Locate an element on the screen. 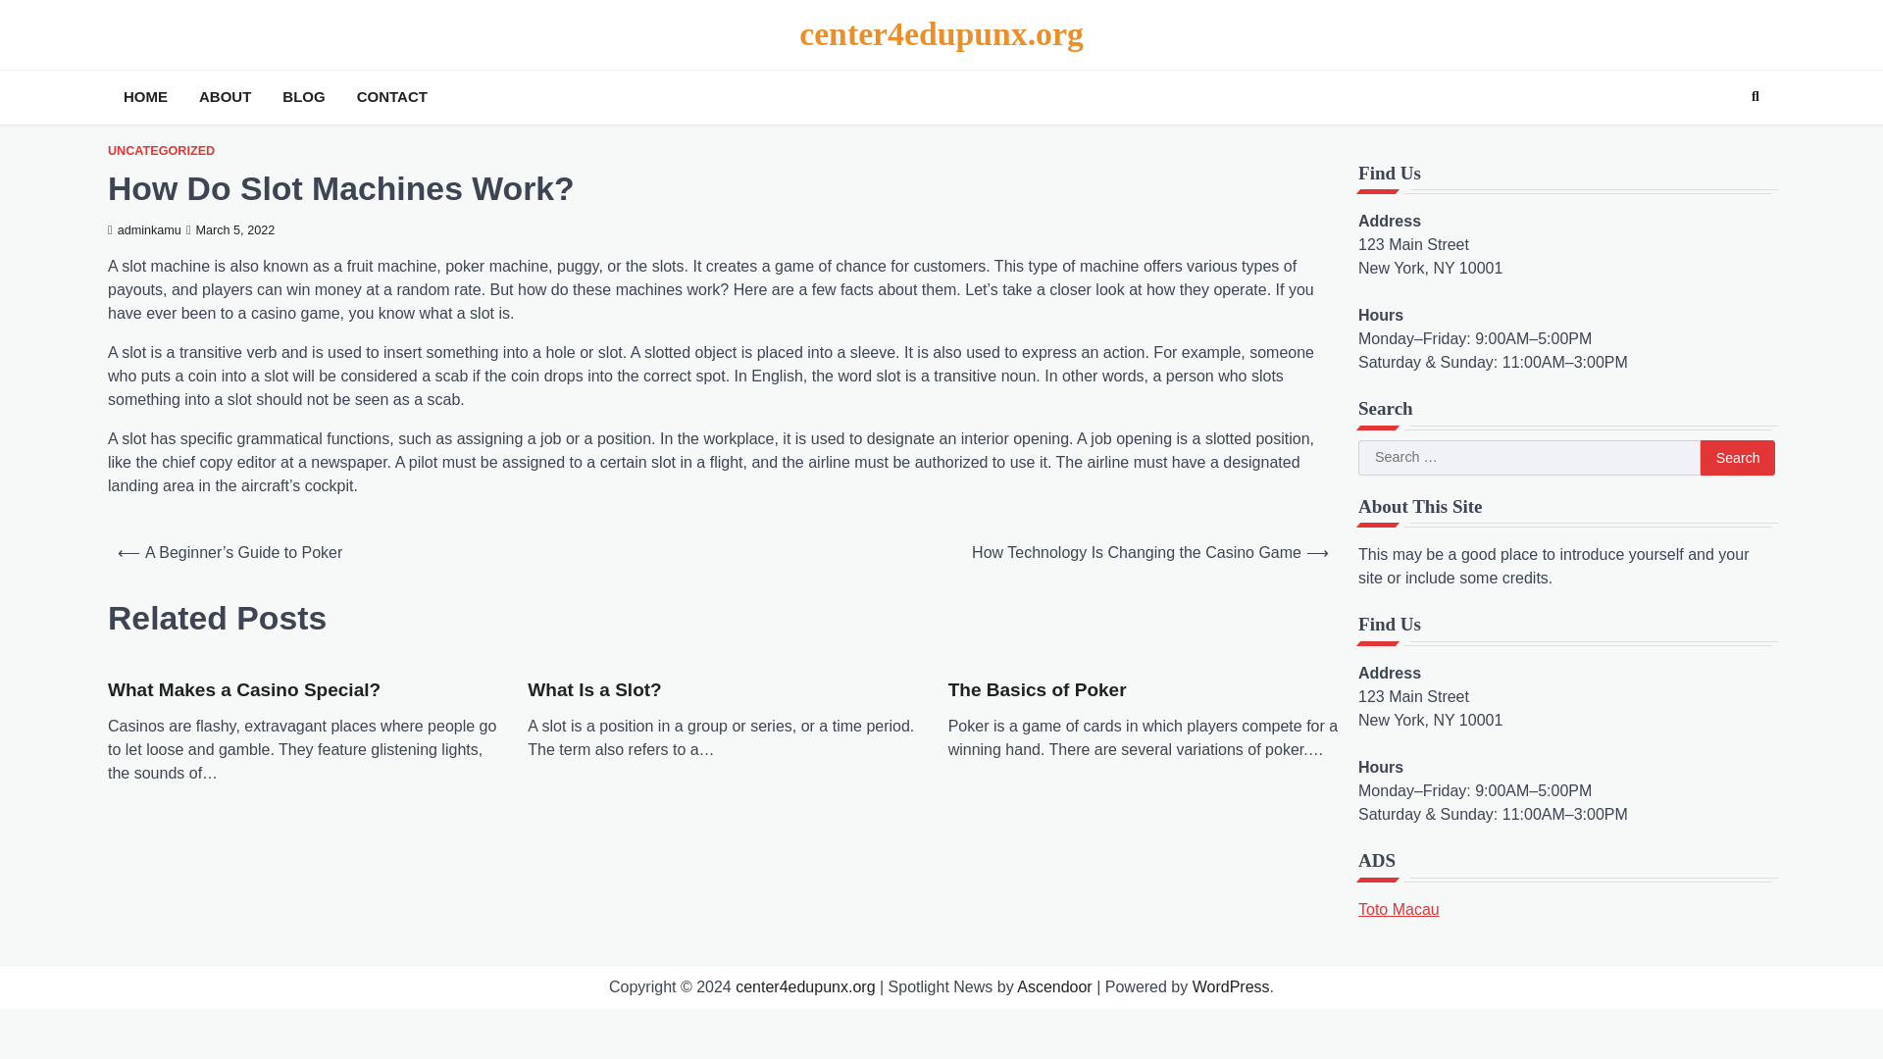 This screenshot has height=1059, width=1883. Search is located at coordinates (1738, 457).